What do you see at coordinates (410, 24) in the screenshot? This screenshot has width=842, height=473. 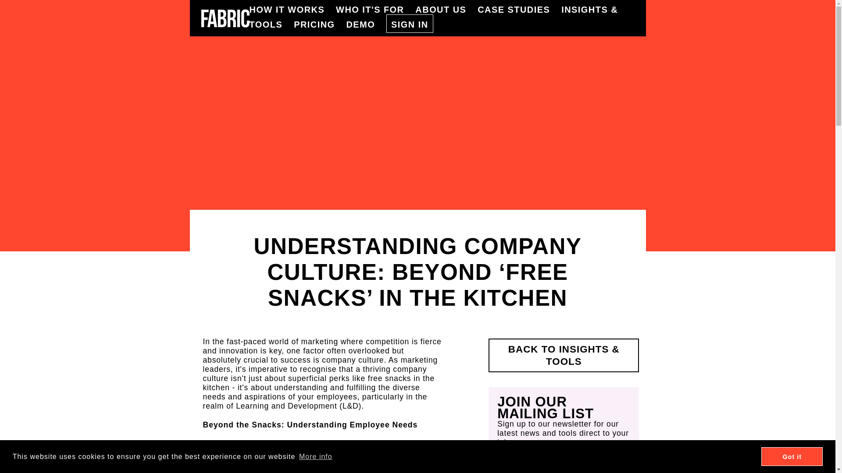 I see `SIGN IN` at bounding box center [410, 24].